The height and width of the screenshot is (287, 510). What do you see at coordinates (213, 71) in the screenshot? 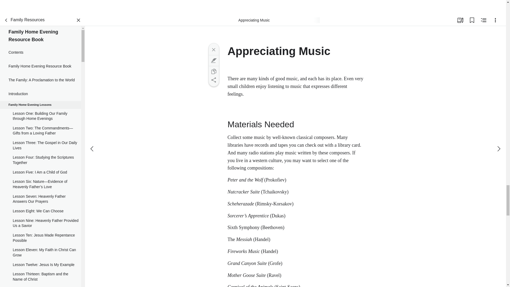
I see `Copy` at bounding box center [213, 71].